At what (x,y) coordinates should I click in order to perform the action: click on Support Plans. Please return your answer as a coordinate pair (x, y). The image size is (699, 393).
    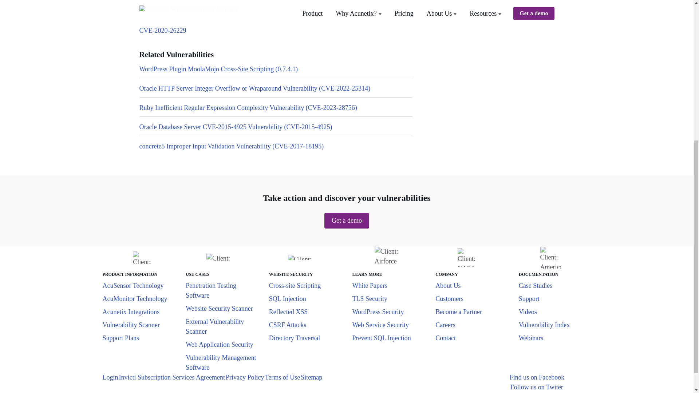
    Looking at the image, I should click on (121, 338).